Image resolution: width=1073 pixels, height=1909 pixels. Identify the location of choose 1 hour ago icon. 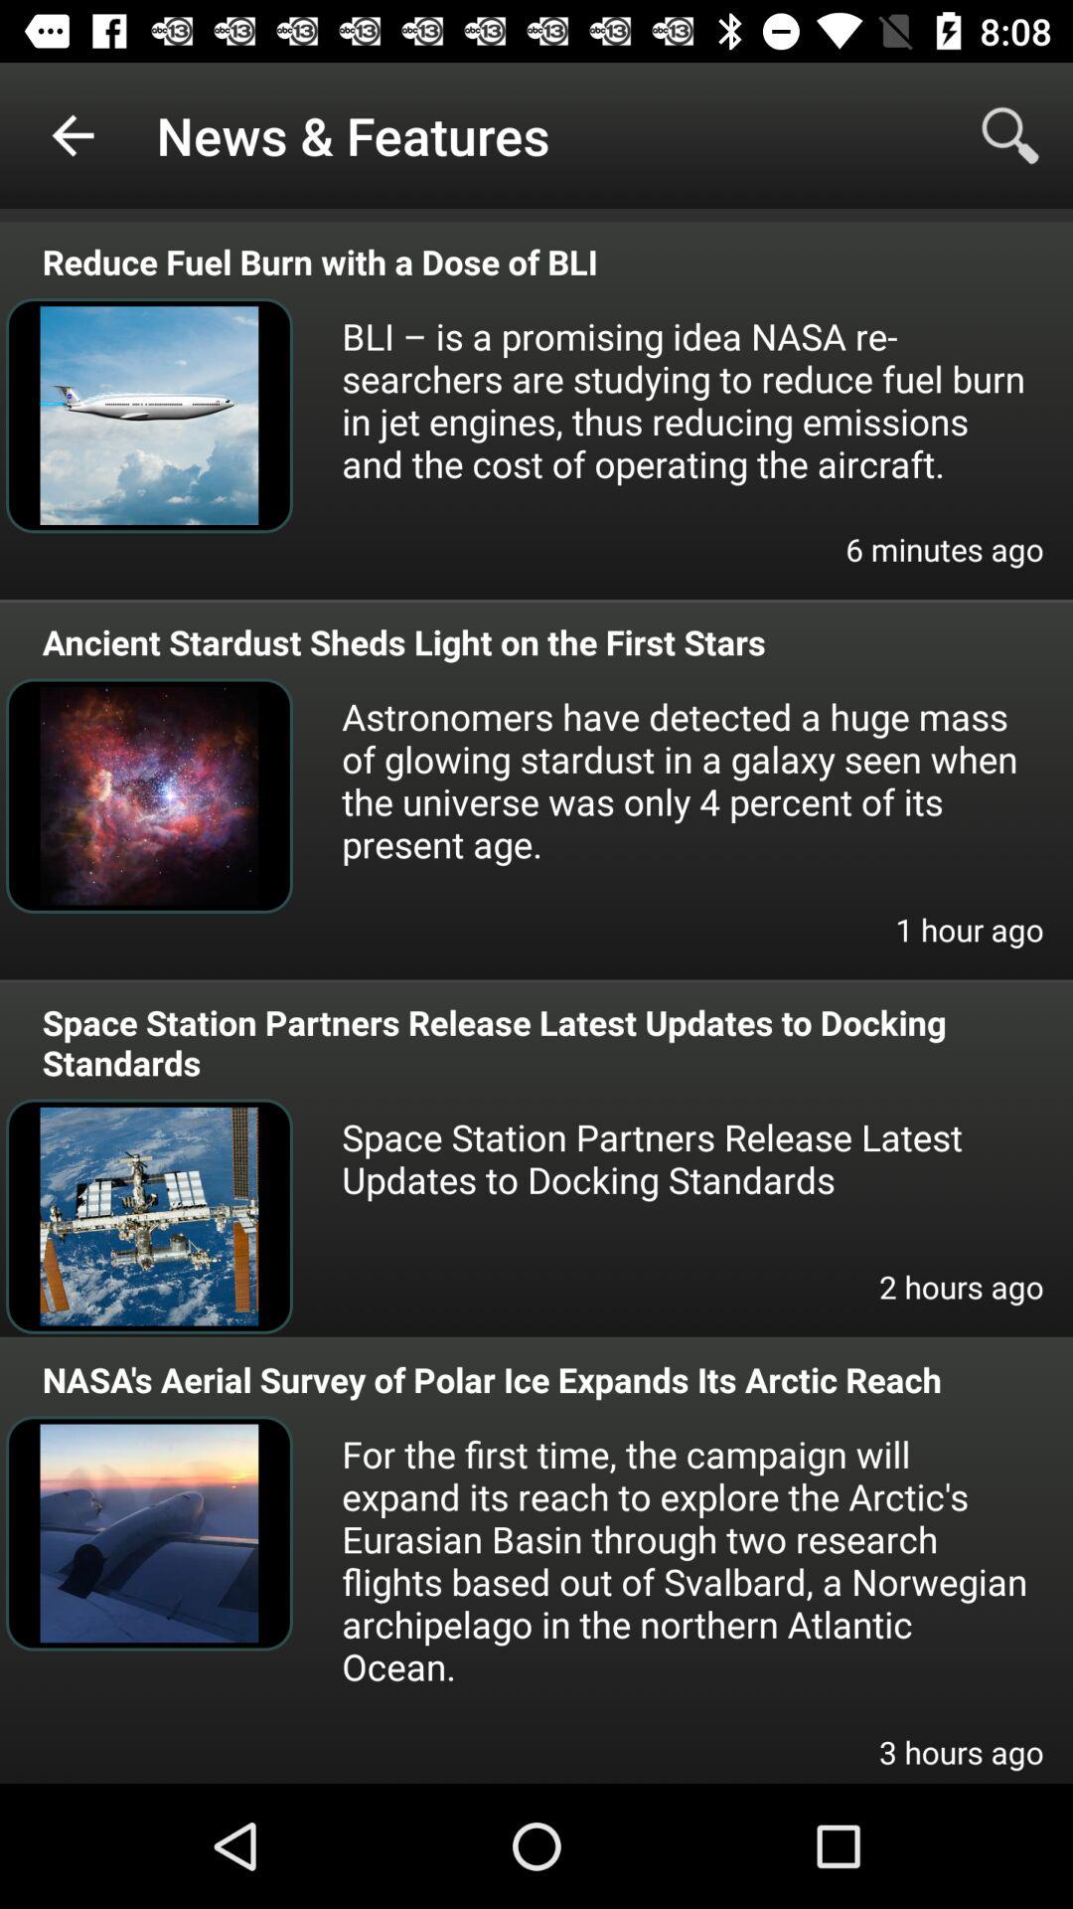
(970, 943).